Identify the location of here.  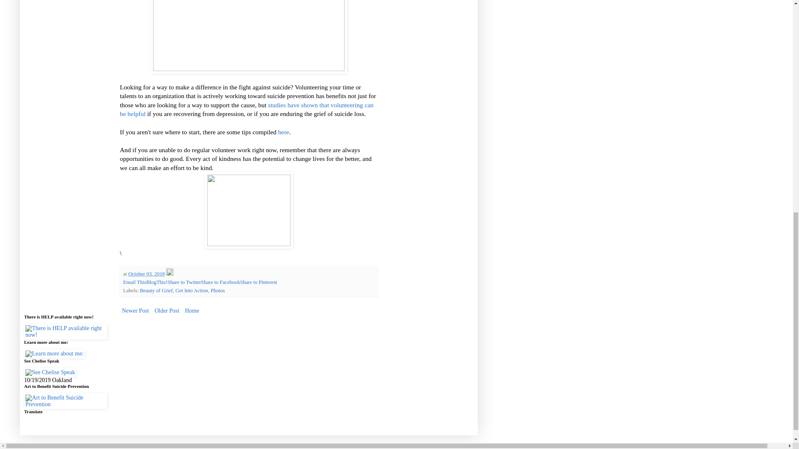
(283, 132).